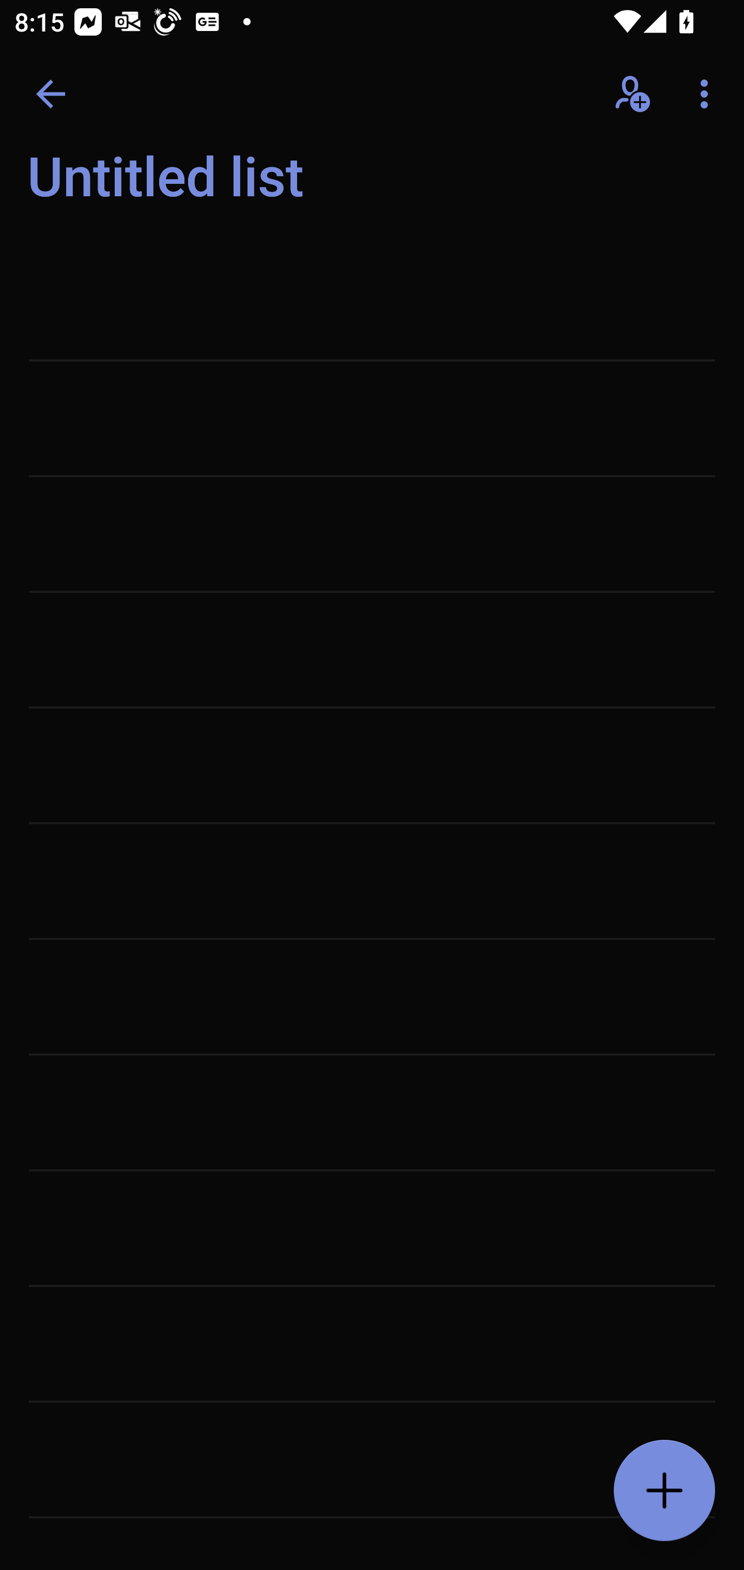  I want to click on Add a task, so click(664, 1490).